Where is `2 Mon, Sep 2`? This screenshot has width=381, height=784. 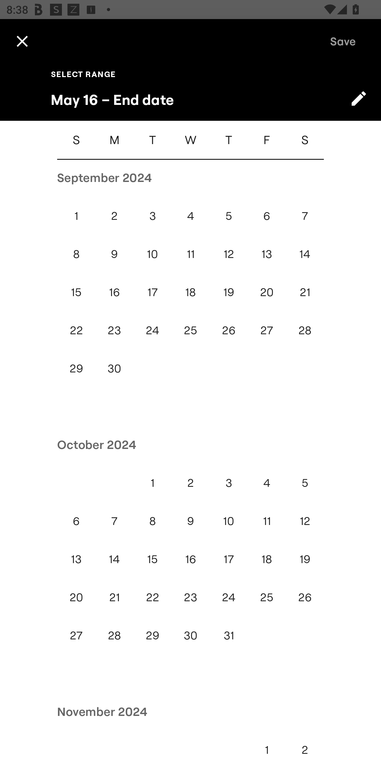
2 Mon, Sep 2 is located at coordinates (114, 216).